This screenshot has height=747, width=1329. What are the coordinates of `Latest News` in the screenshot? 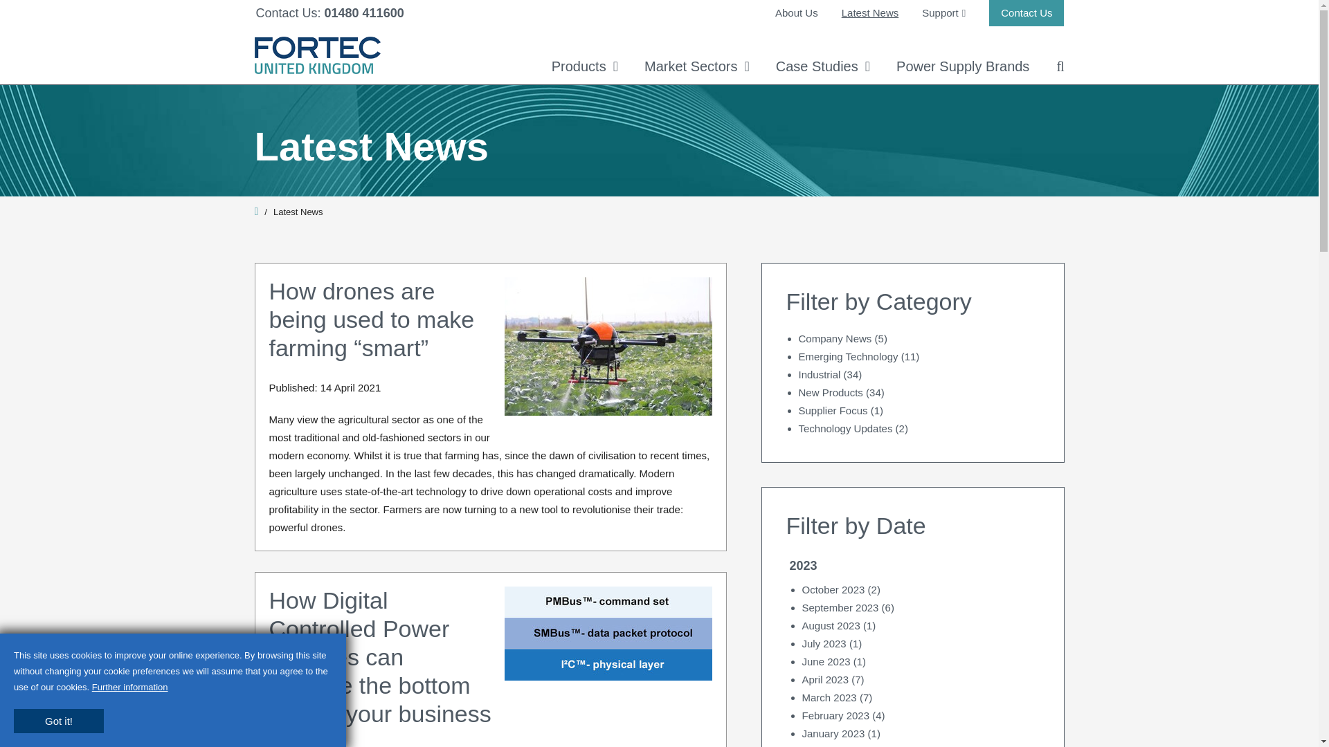 It's located at (870, 12).